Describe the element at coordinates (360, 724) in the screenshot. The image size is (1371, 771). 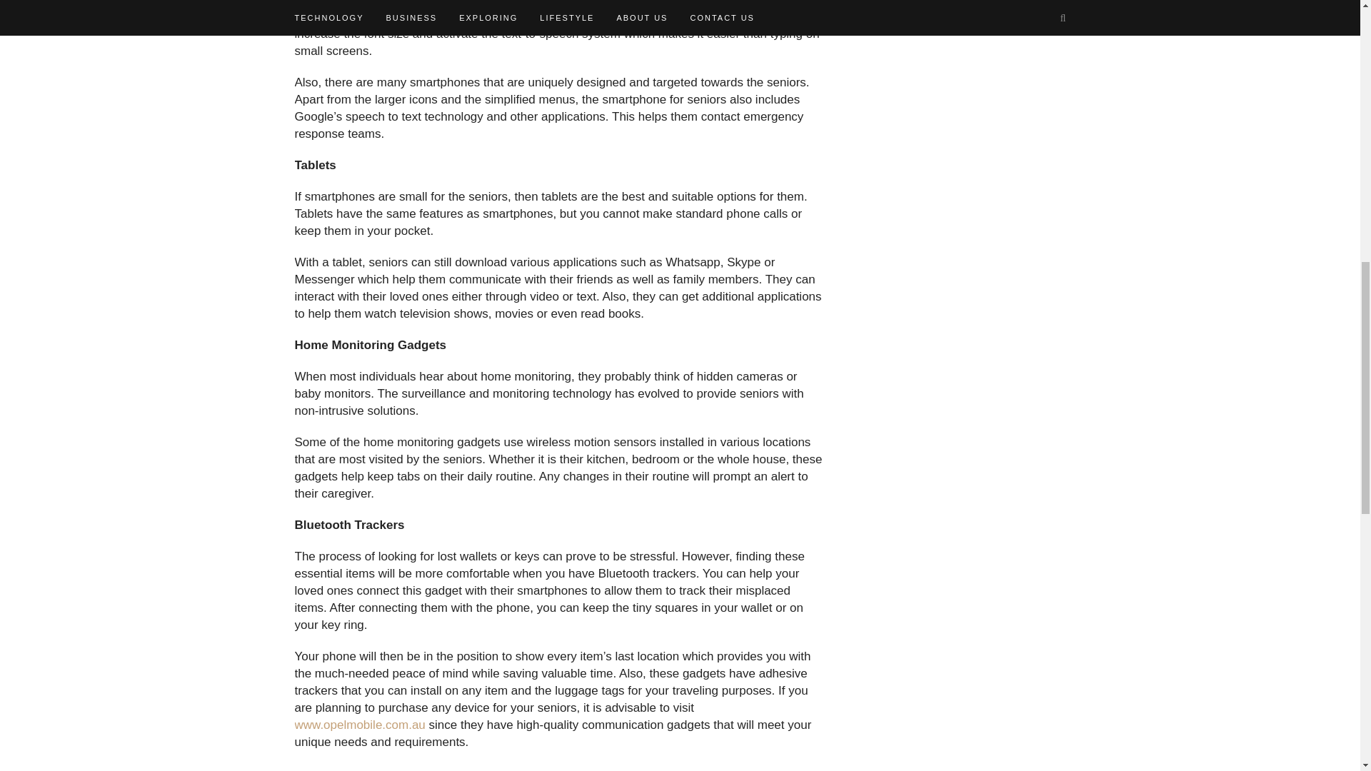
I see `www.opelmobile.com.au` at that location.